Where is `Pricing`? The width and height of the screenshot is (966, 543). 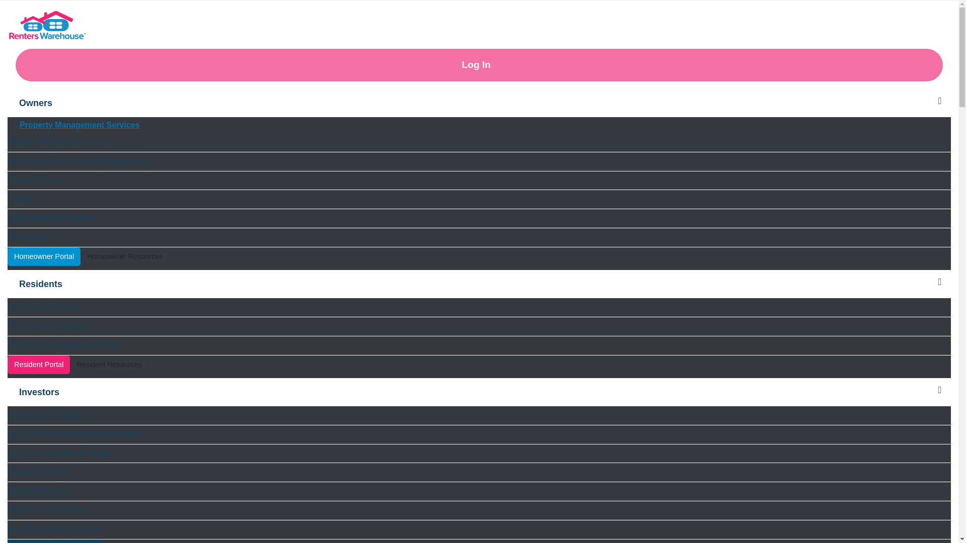
Pricing is located at coordinates (479, 199).